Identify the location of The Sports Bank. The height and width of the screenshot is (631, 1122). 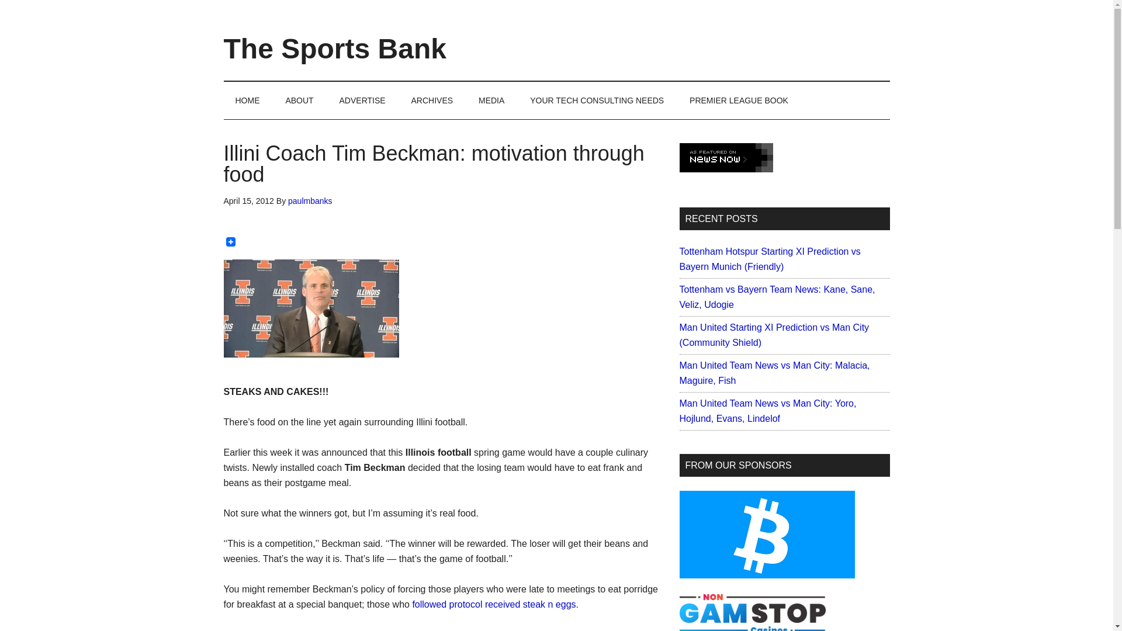
(334, 49).